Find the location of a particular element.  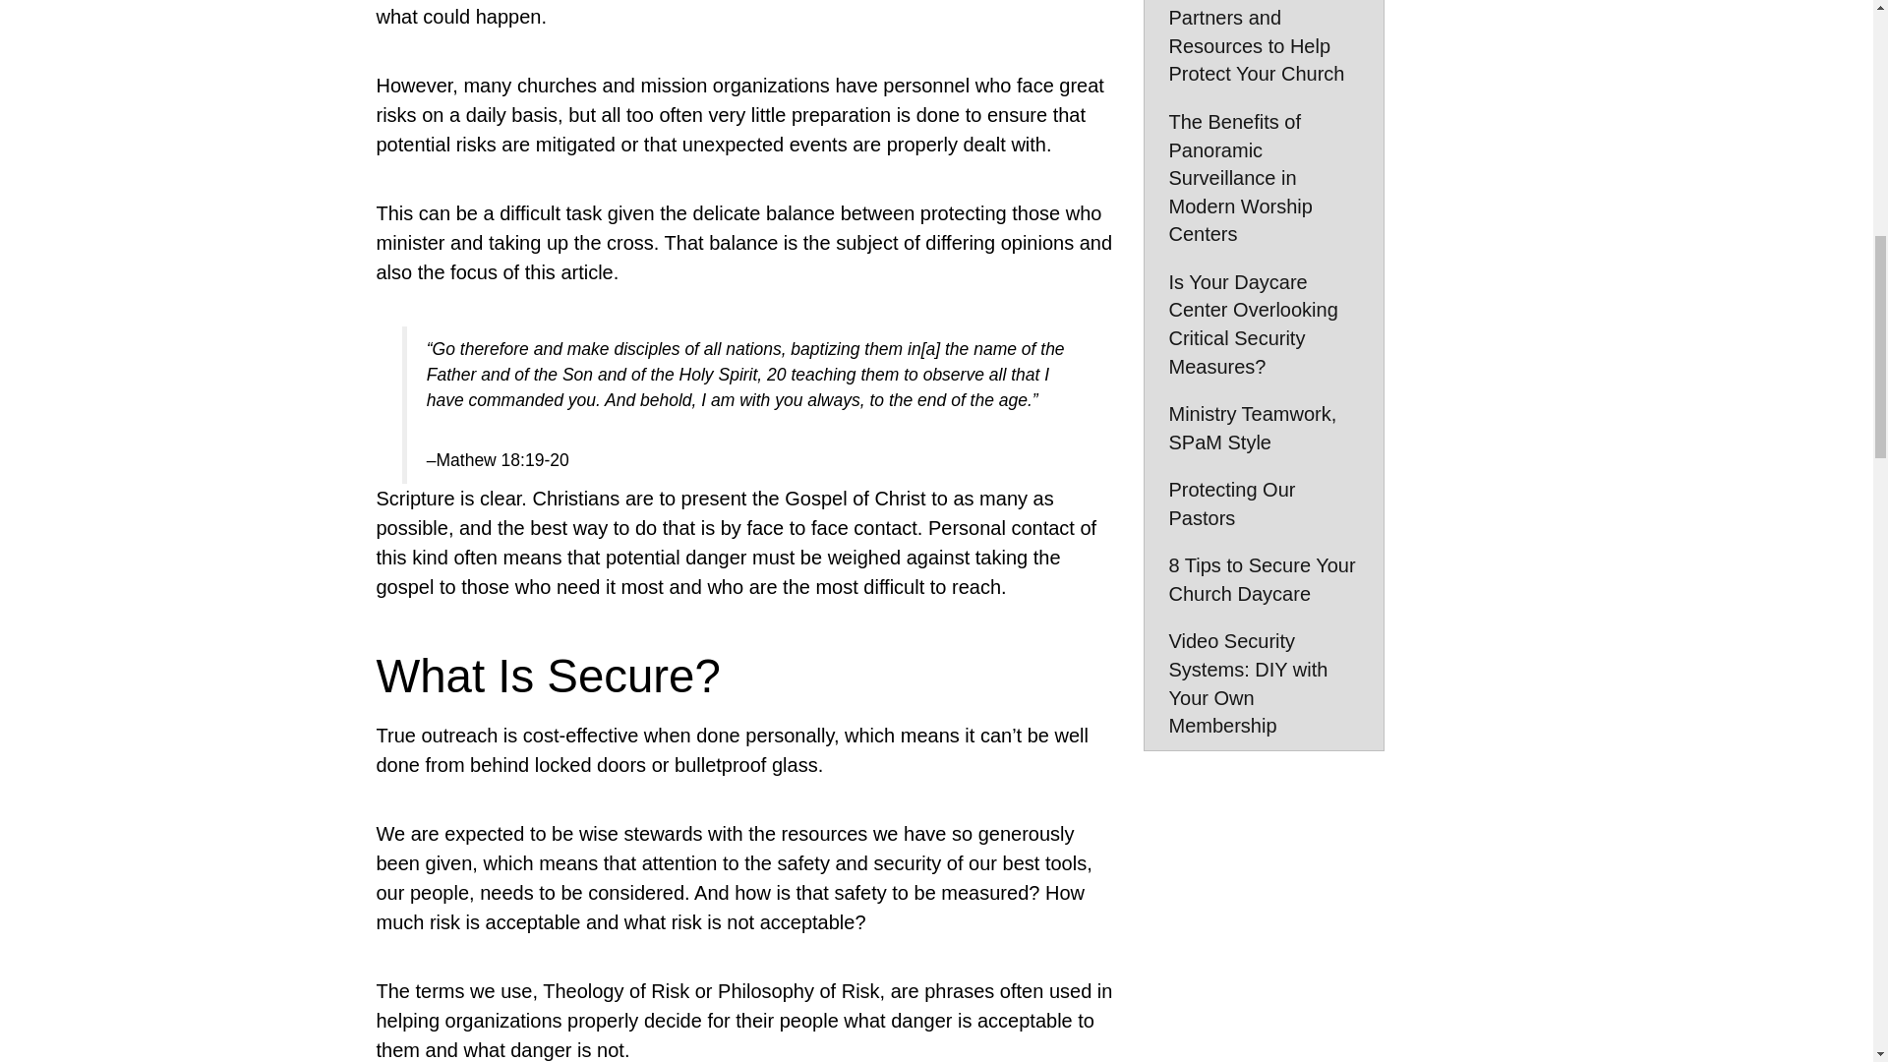

Ministry Teamwork, SPaM Style is located at coordinates (1263, 429).